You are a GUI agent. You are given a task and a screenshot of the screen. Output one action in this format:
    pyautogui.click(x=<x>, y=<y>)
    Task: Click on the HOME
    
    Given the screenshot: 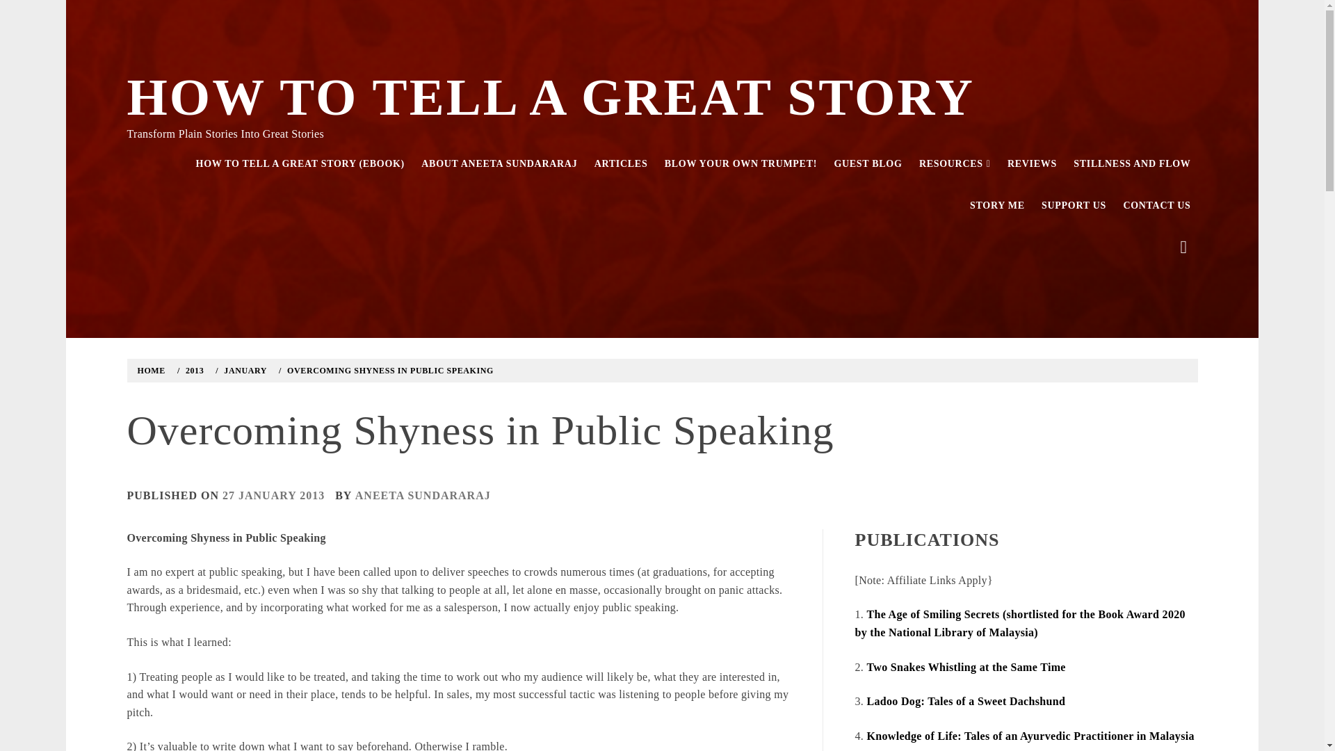 What is the action you would take?
    pyautogui.click(x=154, y=370)
    